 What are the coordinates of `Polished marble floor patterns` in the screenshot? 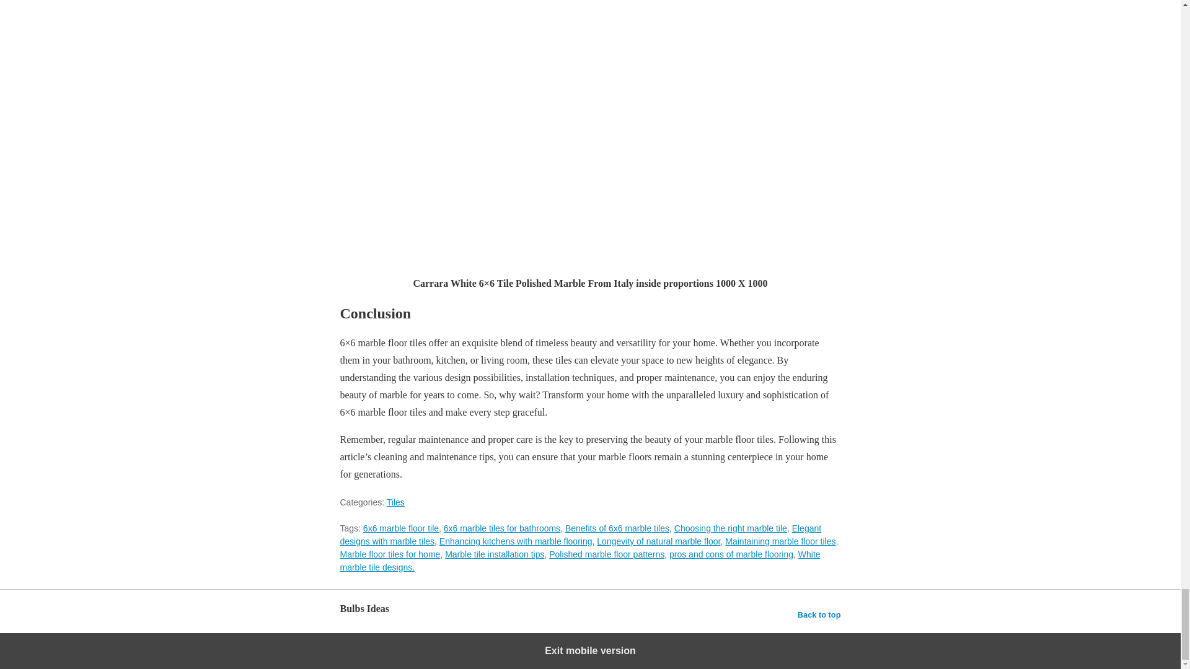 It's located at (606, 554).